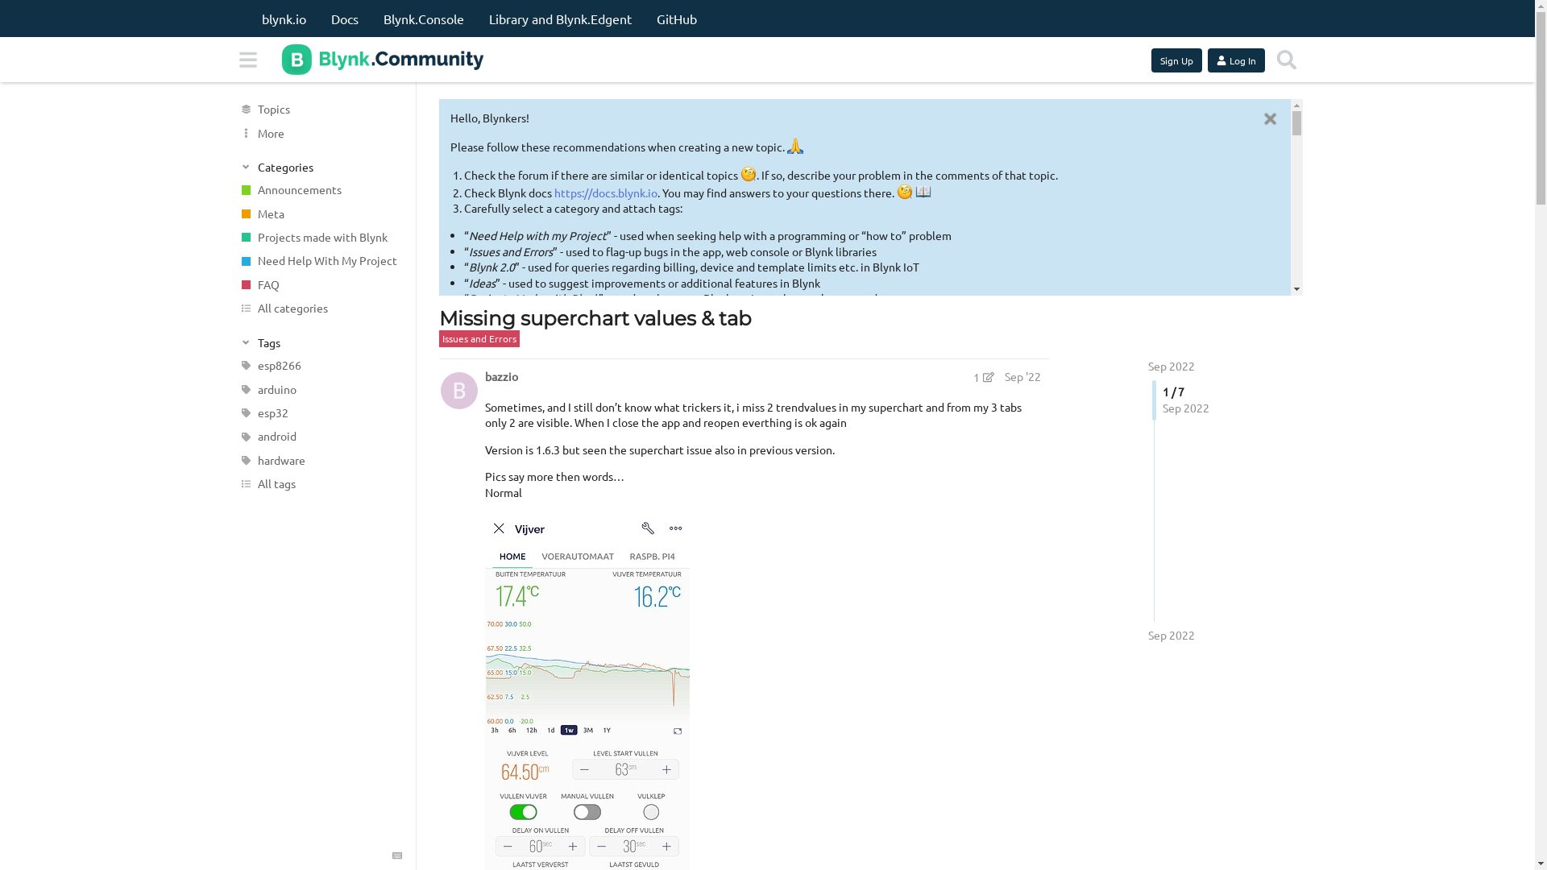 This screenshot has width=1547, height=870. I want to click on Need Help With My Project, so click(319, 261).